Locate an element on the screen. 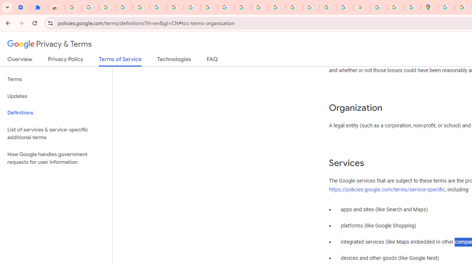  Google Account Help is located at coordinates (158, 7).